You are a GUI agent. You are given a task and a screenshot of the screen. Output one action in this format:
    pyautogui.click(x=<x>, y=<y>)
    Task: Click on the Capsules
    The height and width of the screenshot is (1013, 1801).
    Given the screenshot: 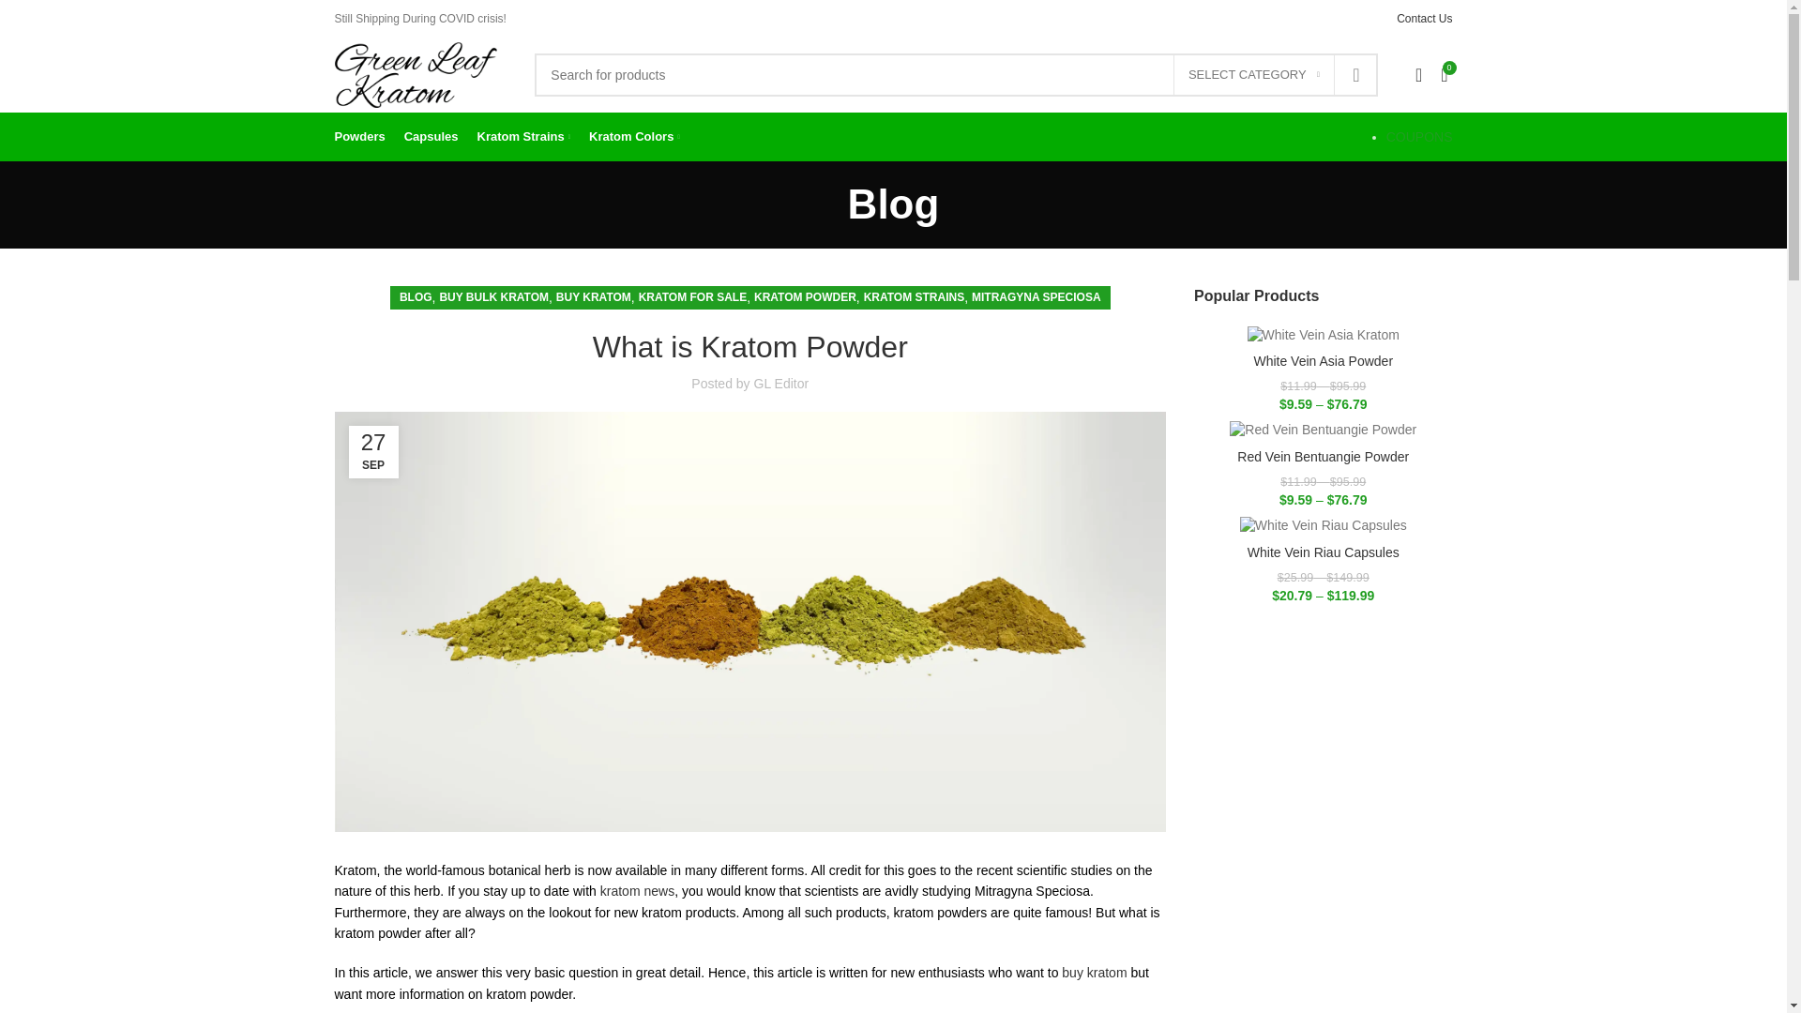 What is the action you would take?
    pyautogui.click(x=431, y=137)
    